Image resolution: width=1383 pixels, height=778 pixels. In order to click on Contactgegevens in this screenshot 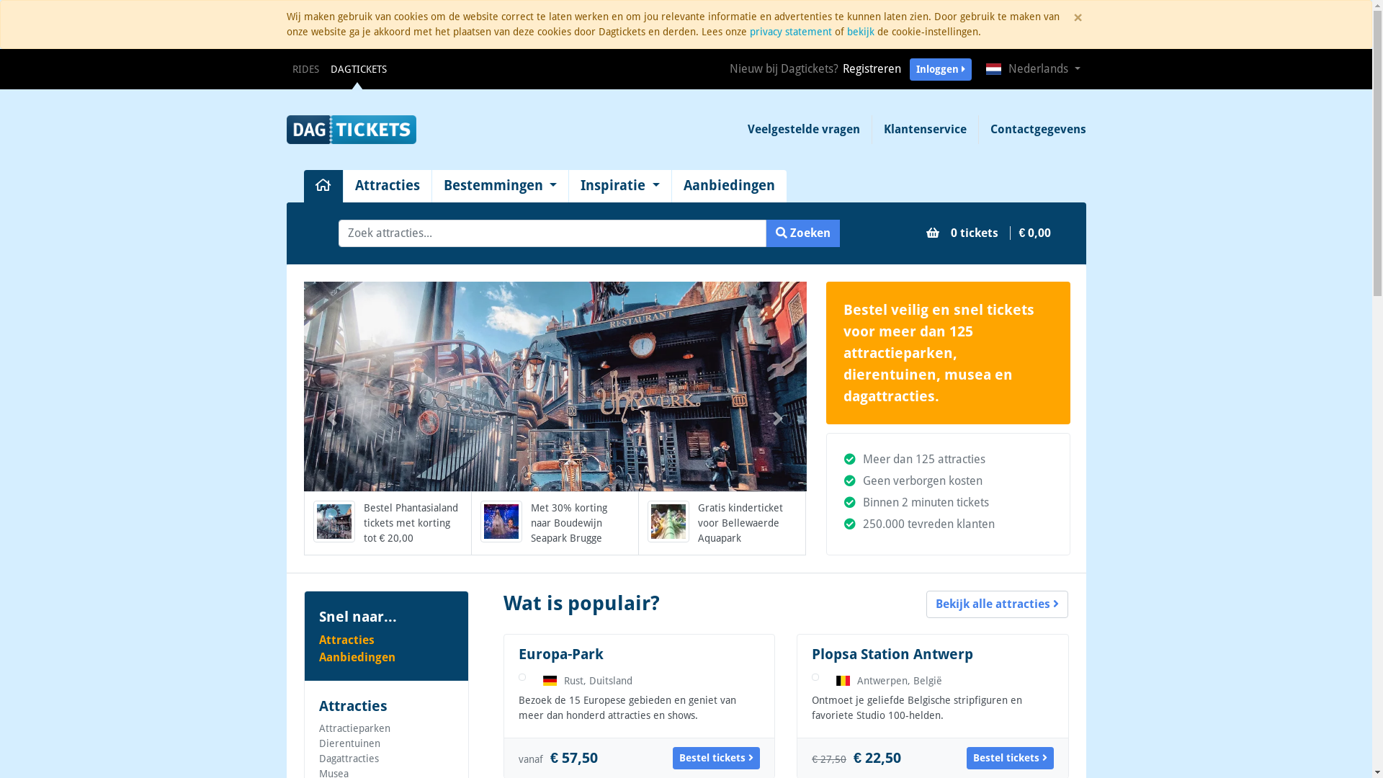, I will do `click(1031, 130)`.